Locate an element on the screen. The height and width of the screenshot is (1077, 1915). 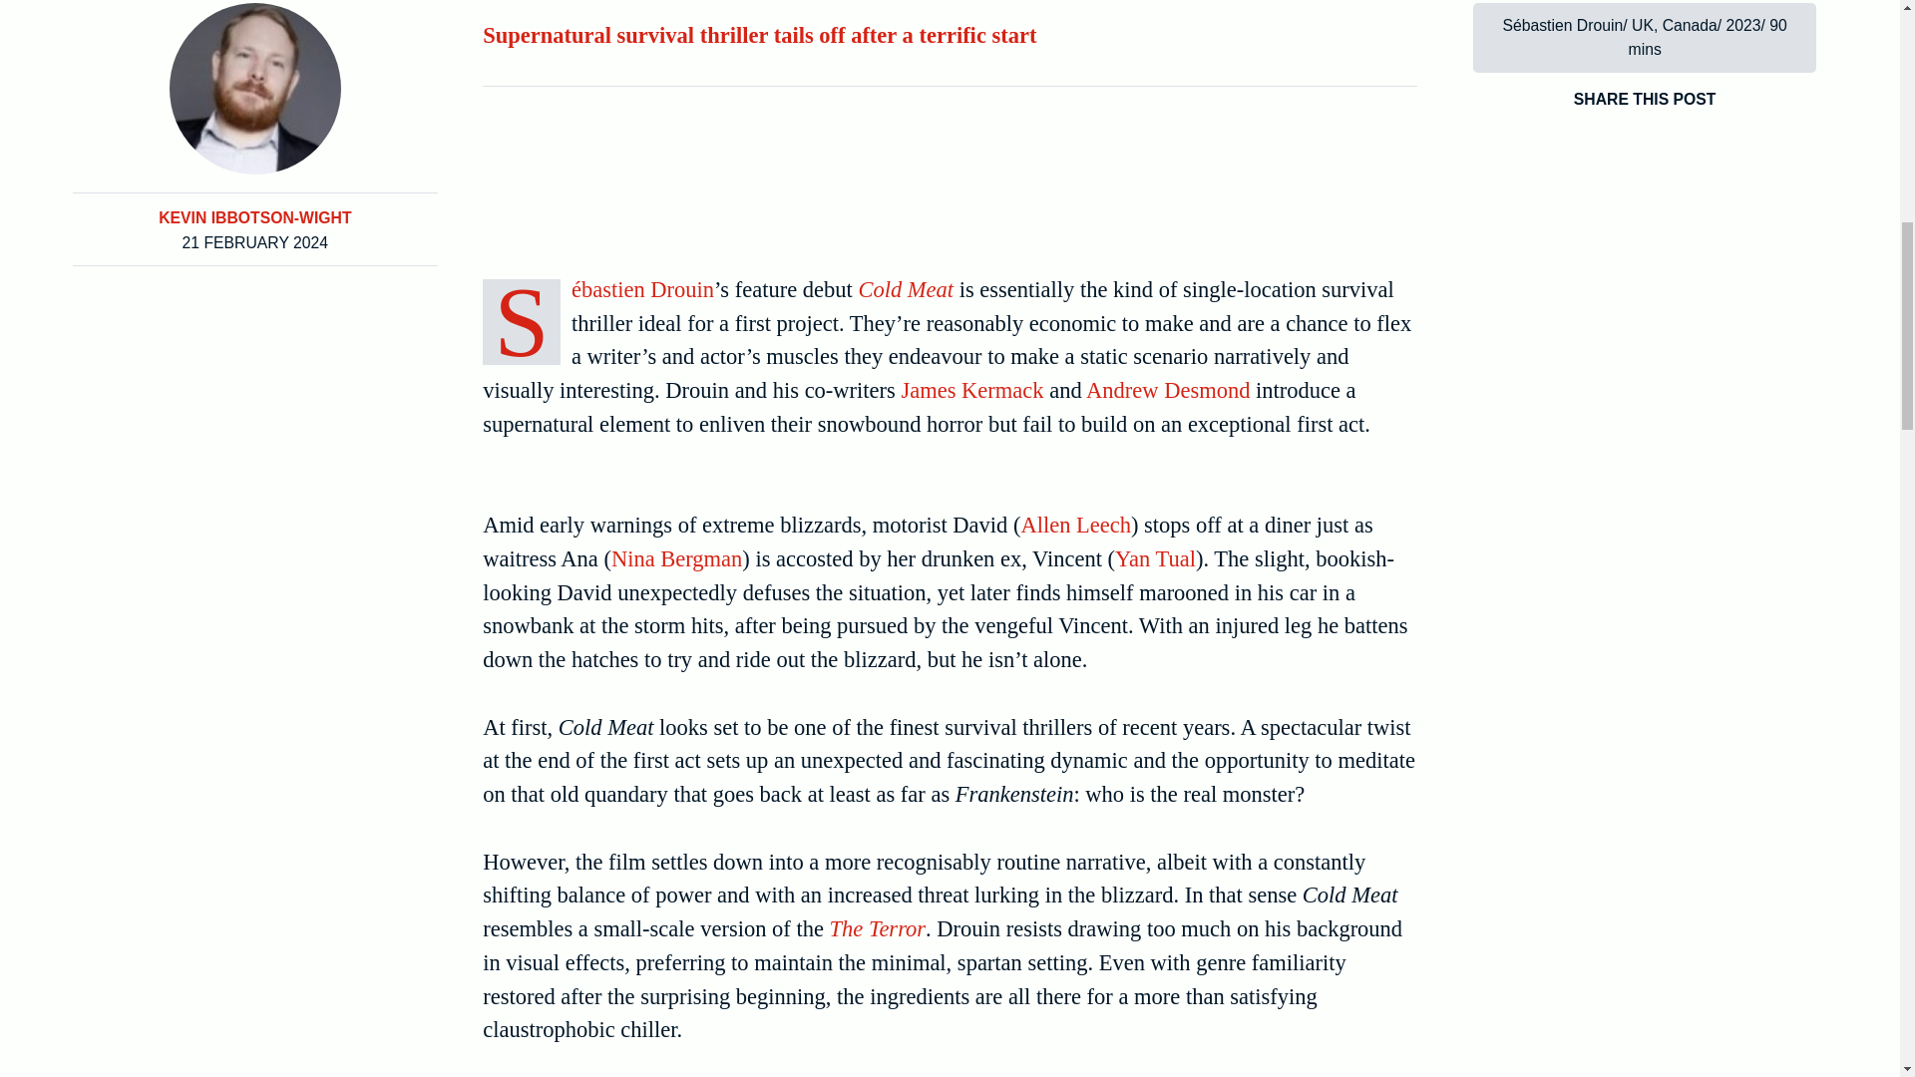
Andrew Desmond is located at coordinates (1167, 390).